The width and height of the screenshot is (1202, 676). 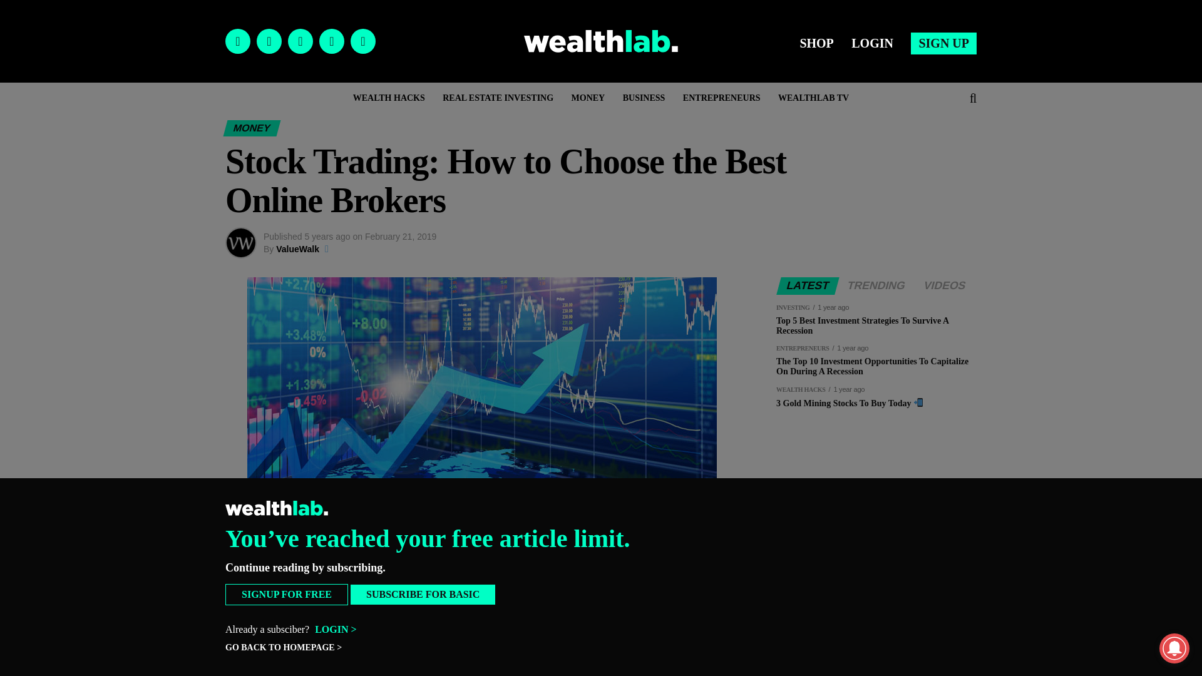 What do you see at coordinates (816, 43) in the screenshot?
I see `Shop` at bounding box center [816, 43].